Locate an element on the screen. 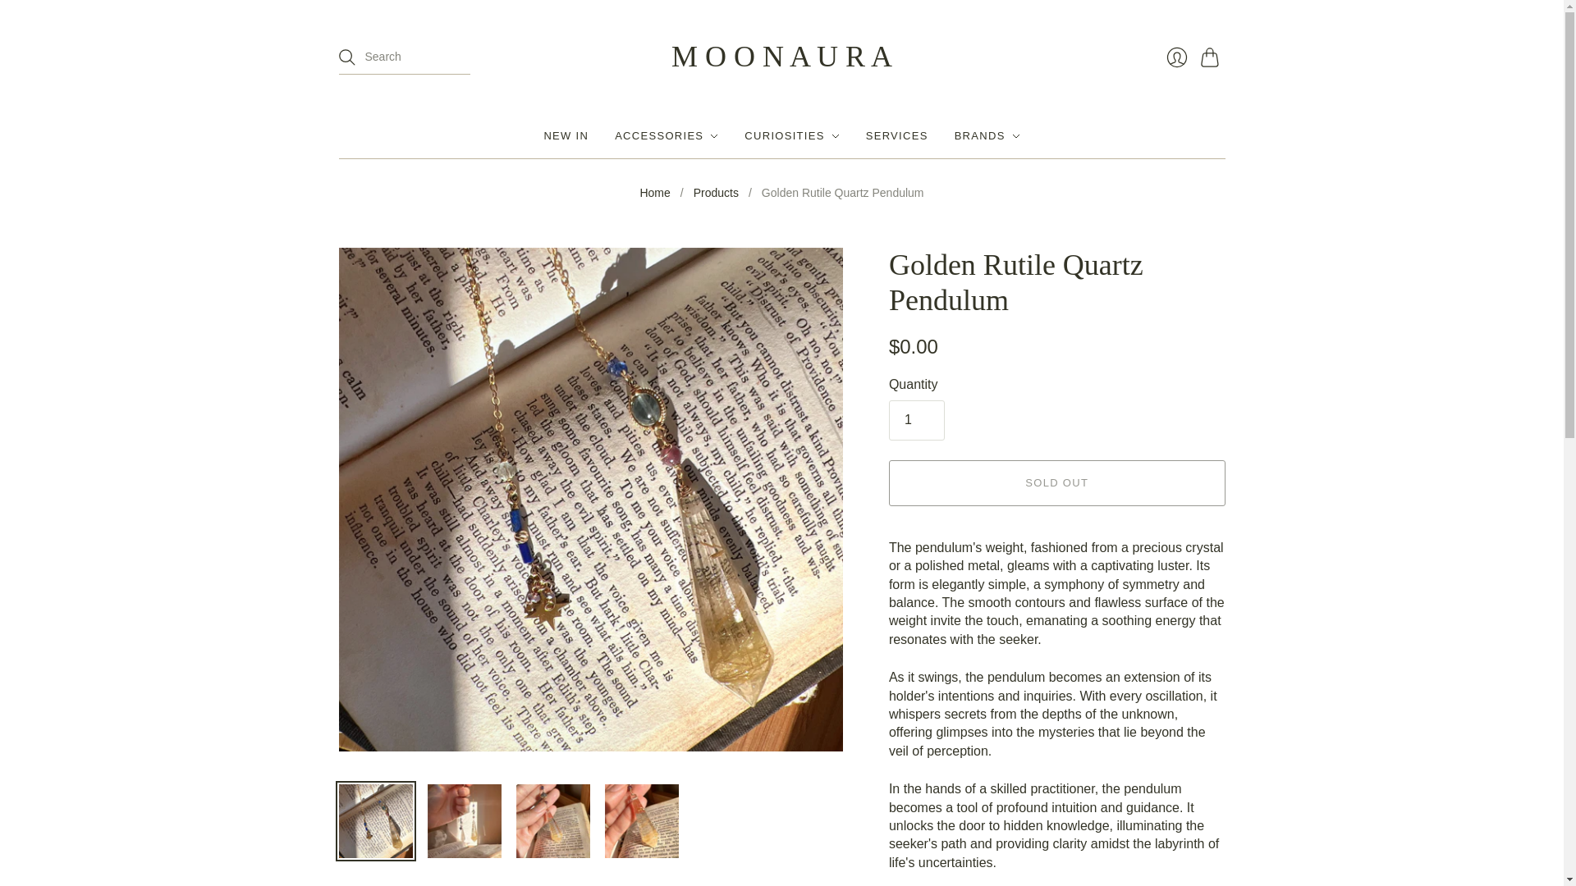  1 is located at coordinates (916, 420).